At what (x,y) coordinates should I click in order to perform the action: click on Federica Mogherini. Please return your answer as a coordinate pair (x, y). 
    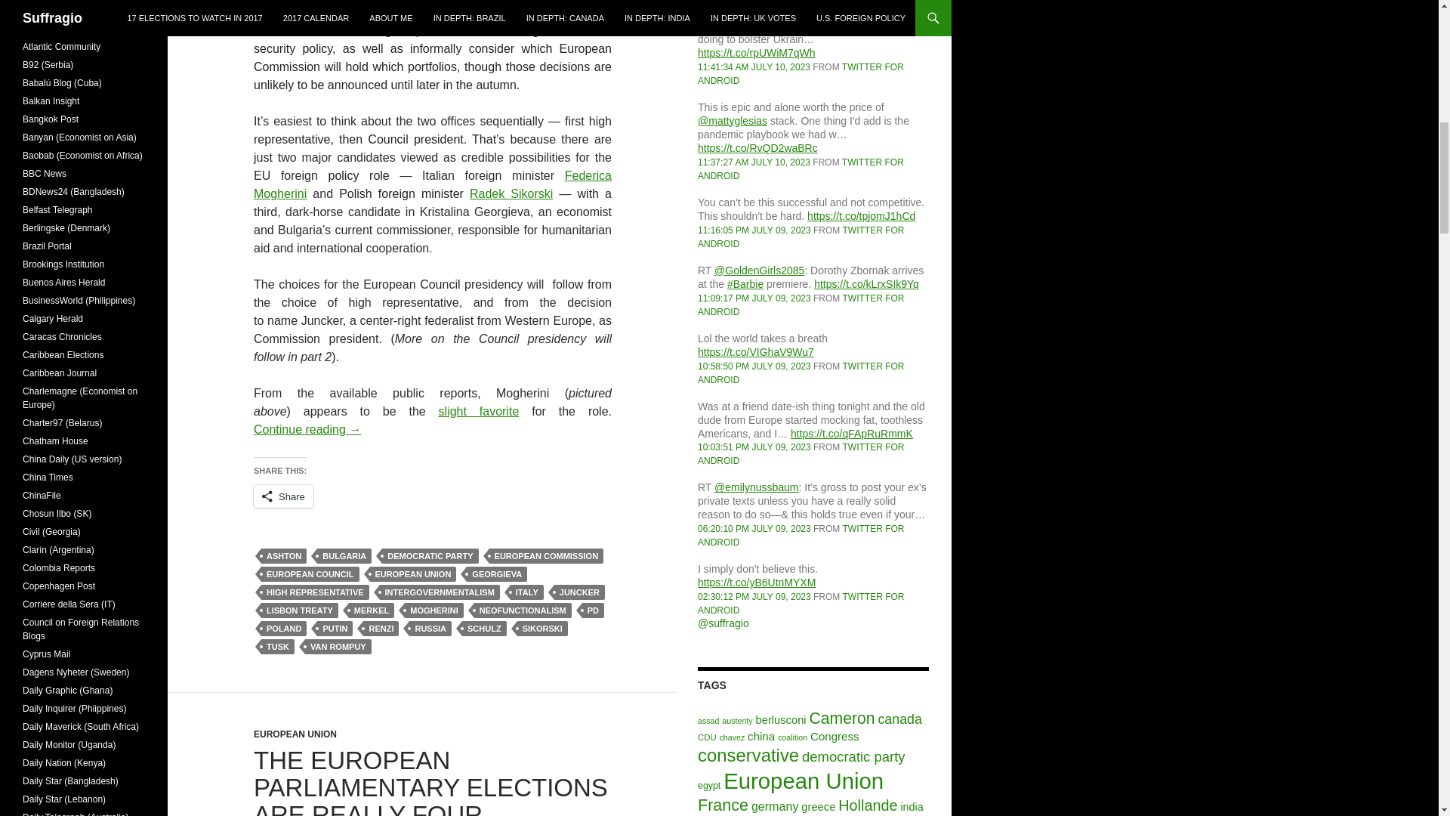
    Looking at the image, I should click on (433, 184).